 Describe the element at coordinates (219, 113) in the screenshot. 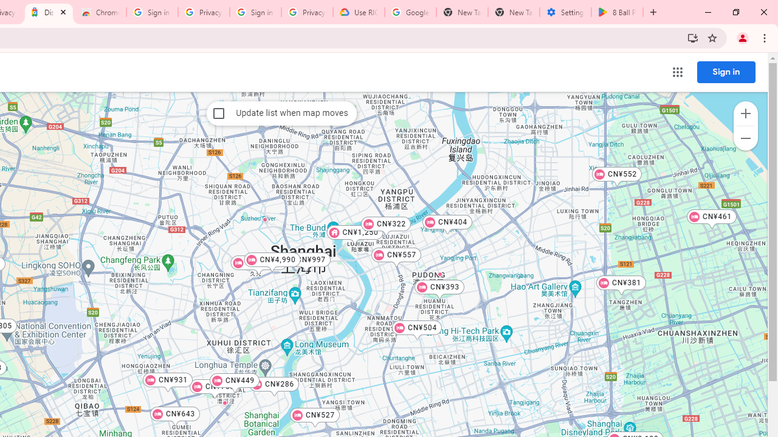

I see `Update list when map moves` at that location.